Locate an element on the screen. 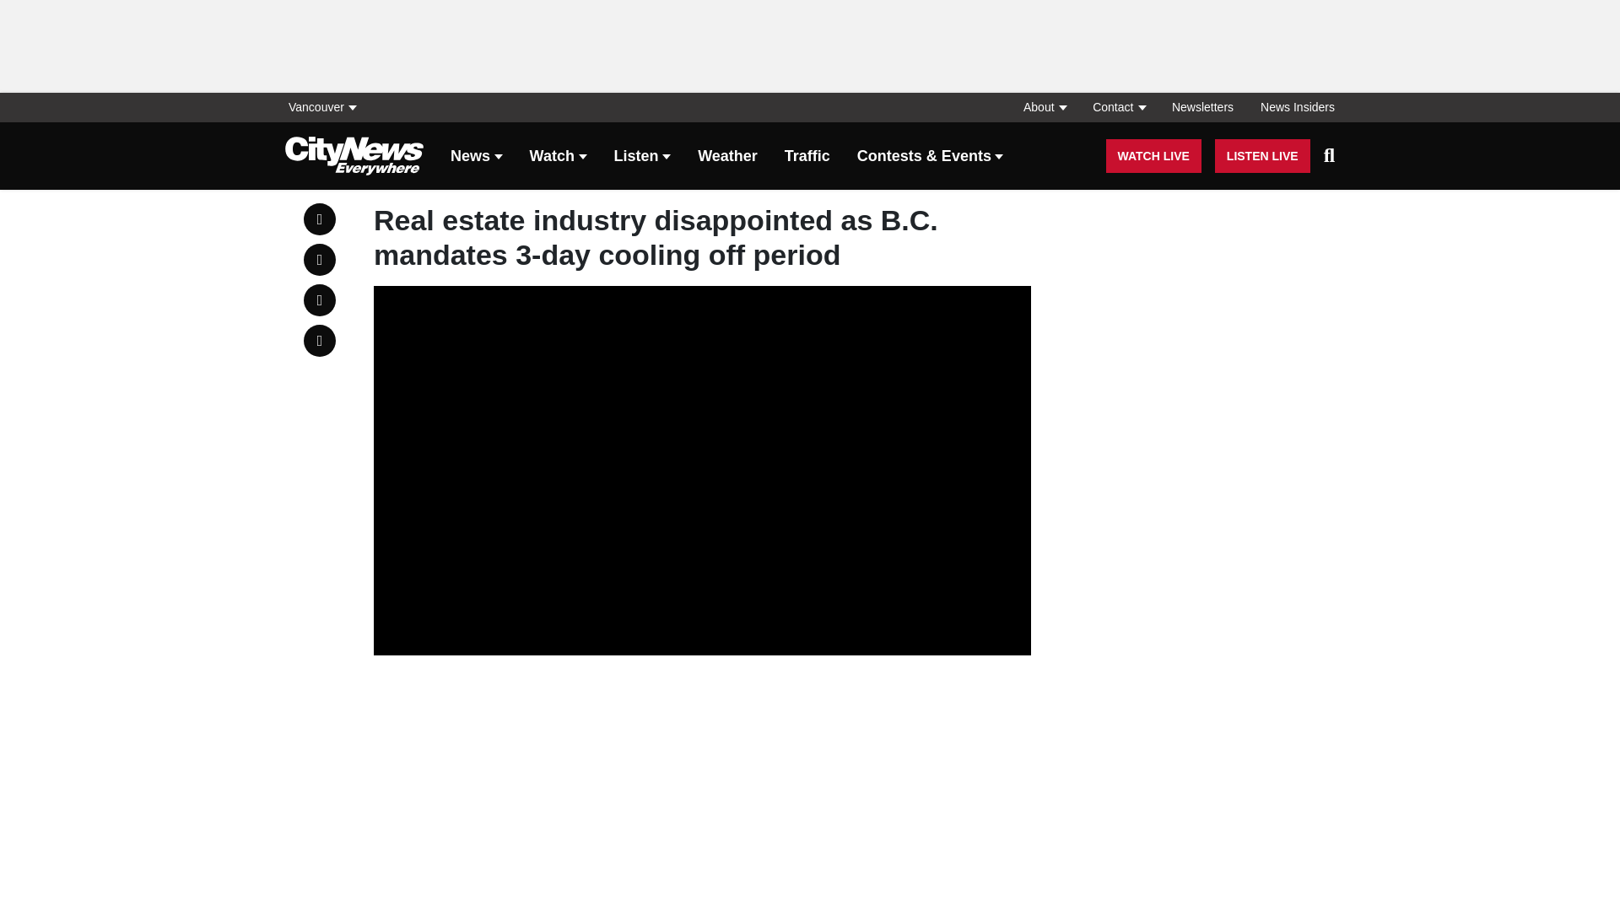  About is located at coordinates (1044, 107).